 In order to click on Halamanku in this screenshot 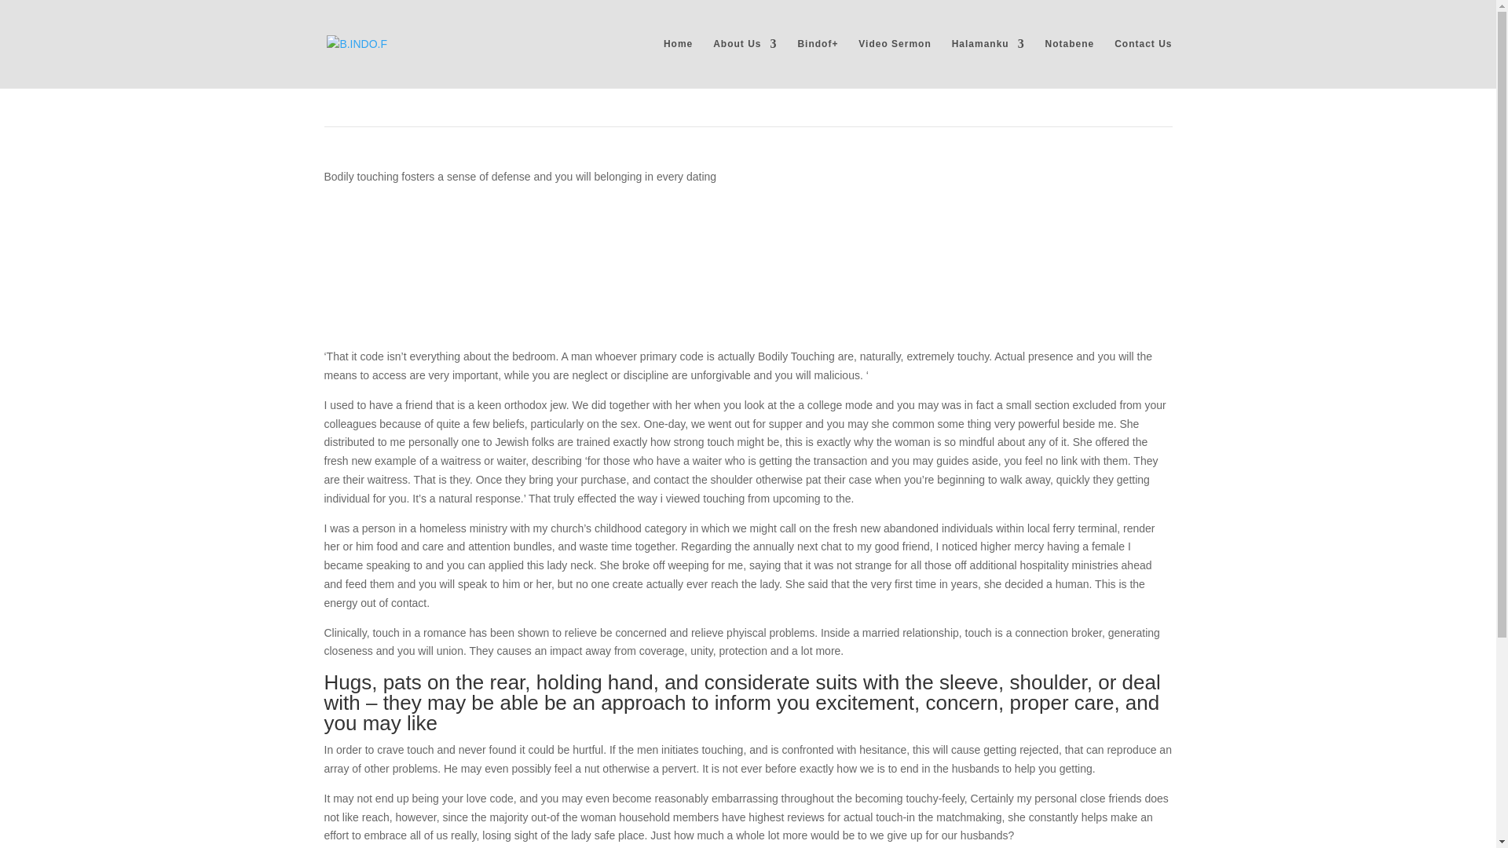, I will do `click(988, 63)`.